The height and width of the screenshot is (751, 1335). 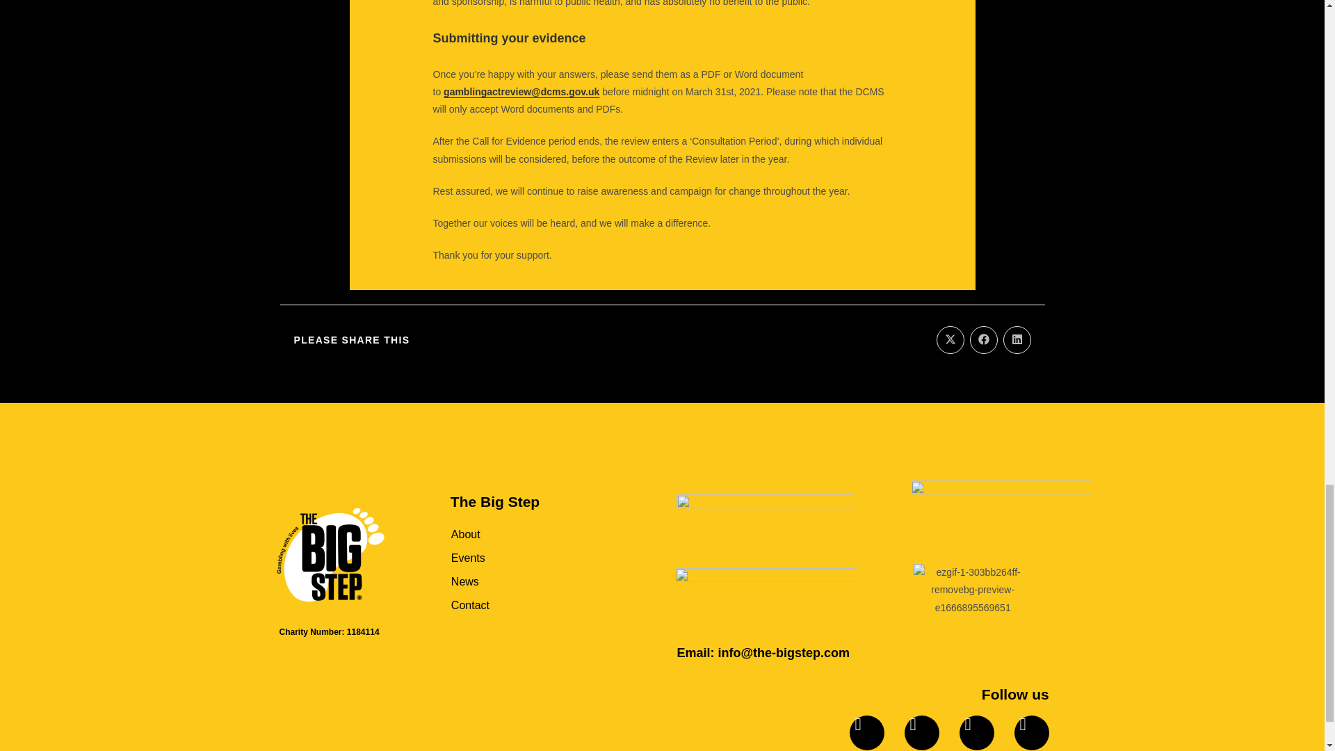 What do you see at coordinates (530, 605) in the screenshot?
I see `Contact` at bounding box center [530, 605].